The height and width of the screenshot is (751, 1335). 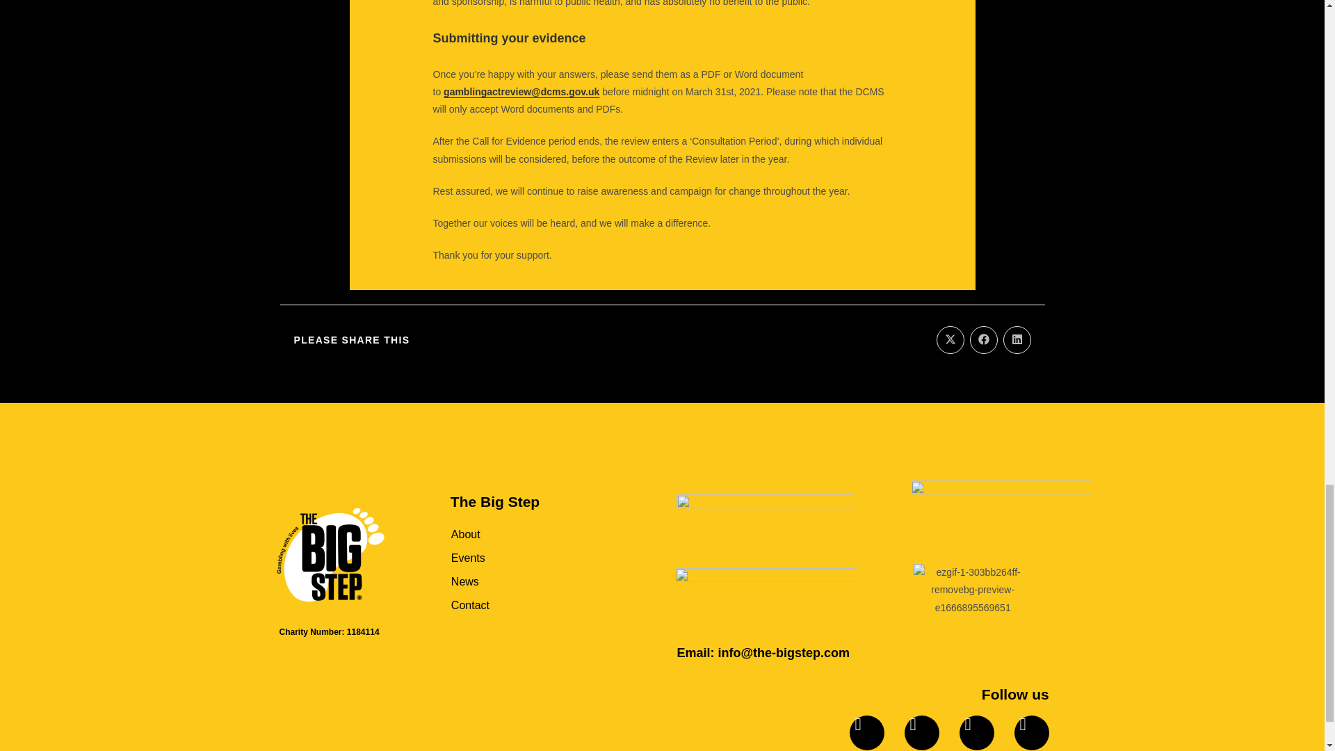 What do you see at coordinates (530, 605) in the screenshot?
I see `Contact` at bounding box center [530, 605].